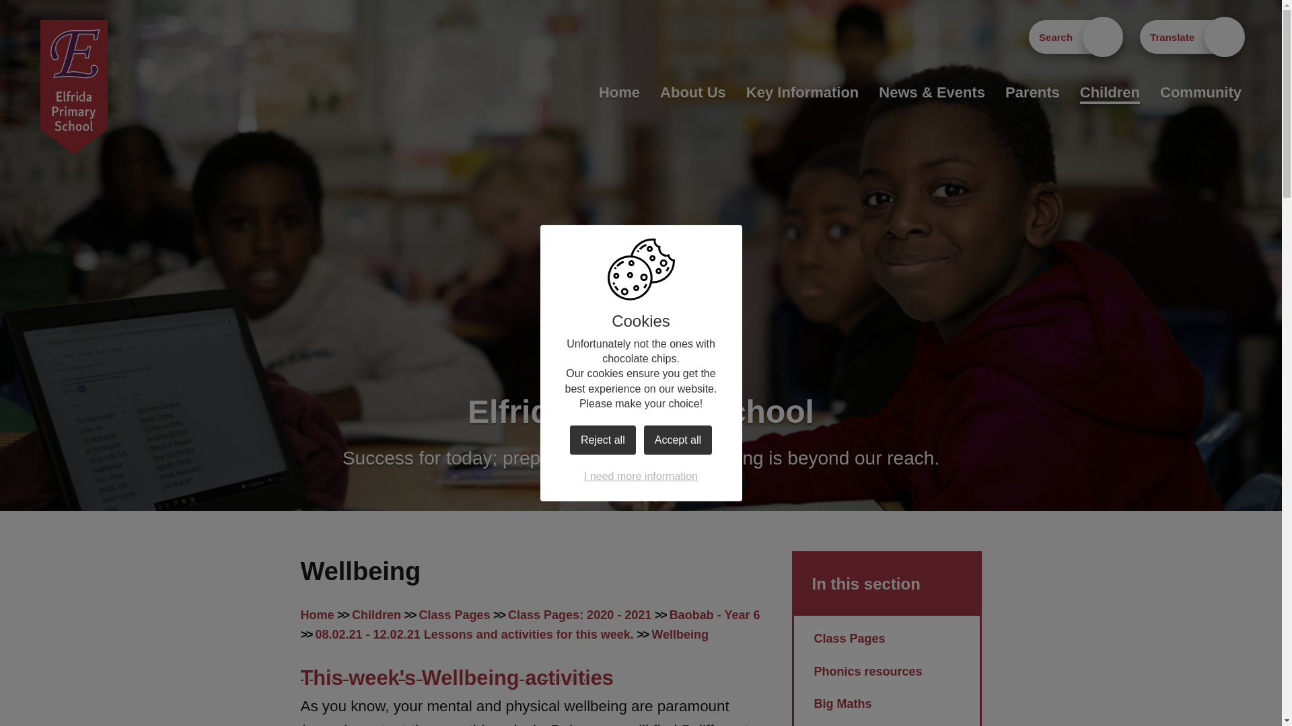 This screenshot has width=1292, height=726. What do you see at coordinates (619, 92) in the screenshot?
I see `Home` at bounding box center [619, 92].